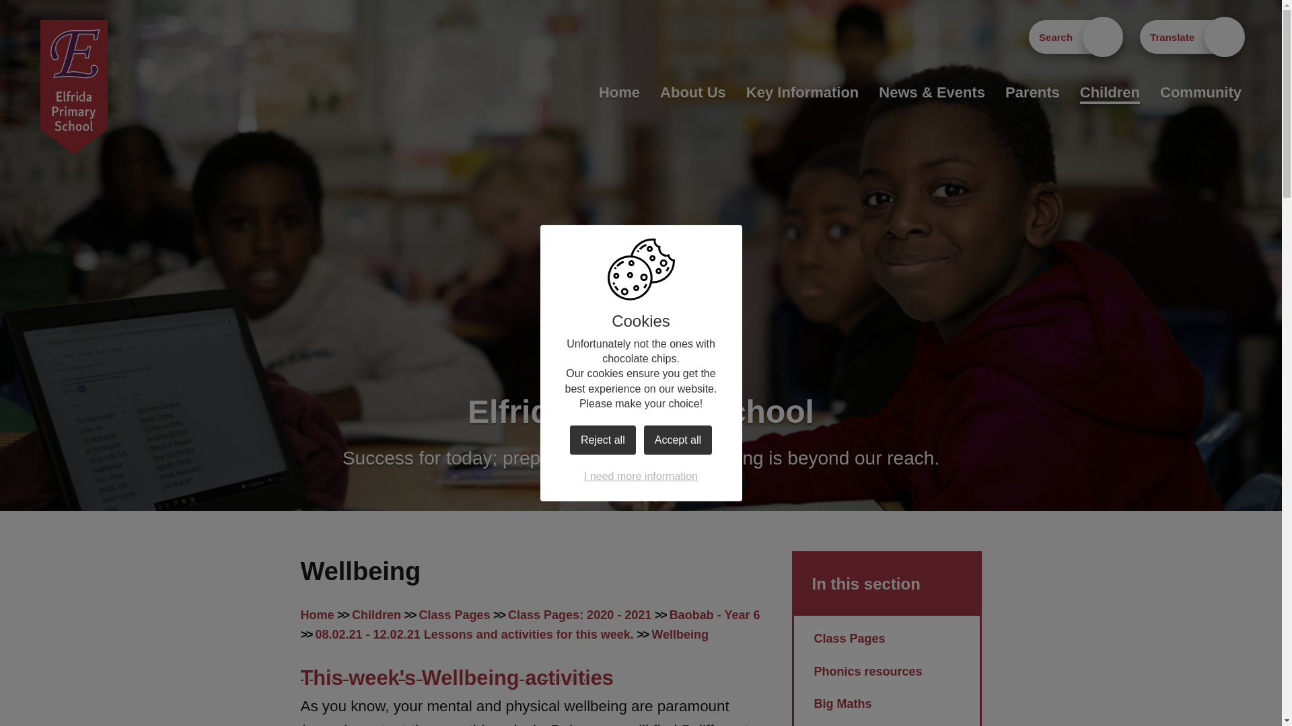 This screenshot has width=1292, height=726. What do you see at coordinates (619, 92) in the screenshot?
I see `Home` at bounding box center [619, 92].